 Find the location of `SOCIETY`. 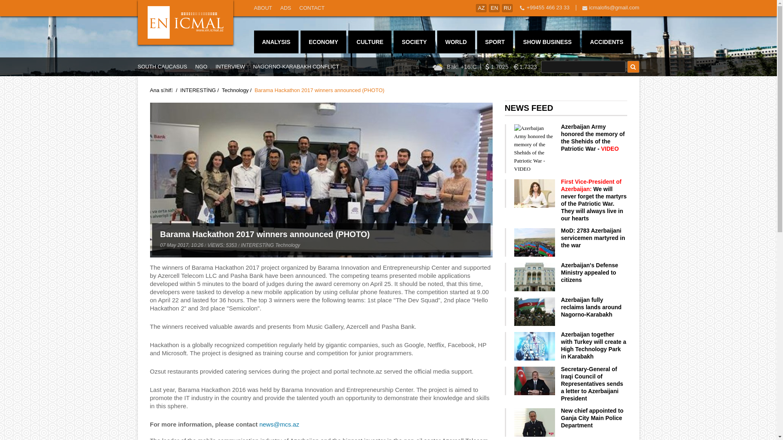

SOCIETY is located at coordinates (414, 42).